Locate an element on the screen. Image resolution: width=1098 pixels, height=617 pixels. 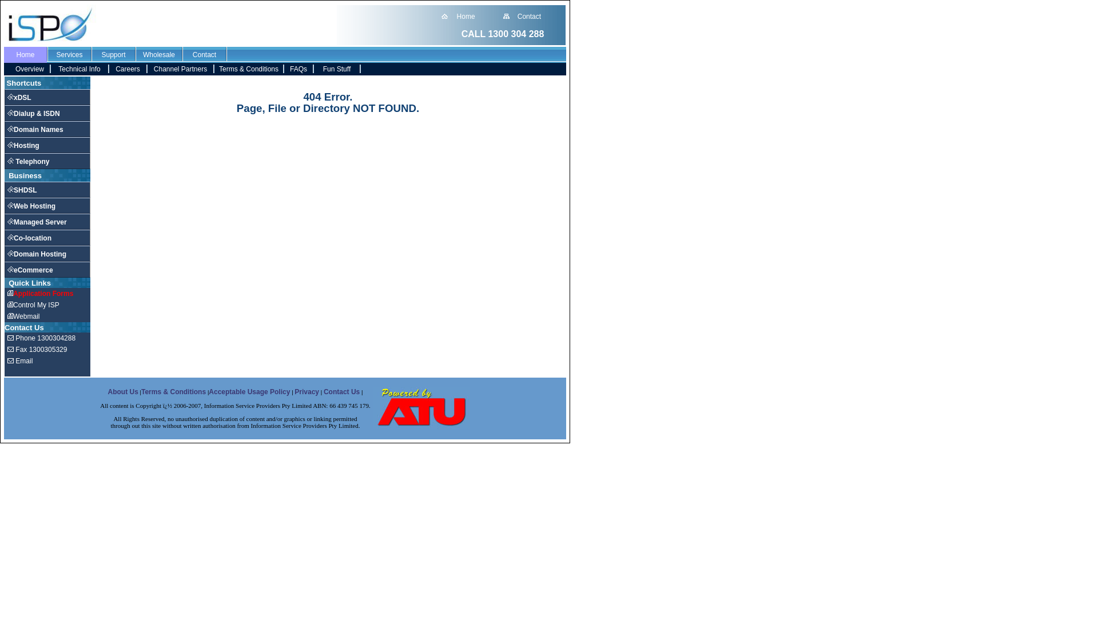
Home is located at coordinates (25, 55).